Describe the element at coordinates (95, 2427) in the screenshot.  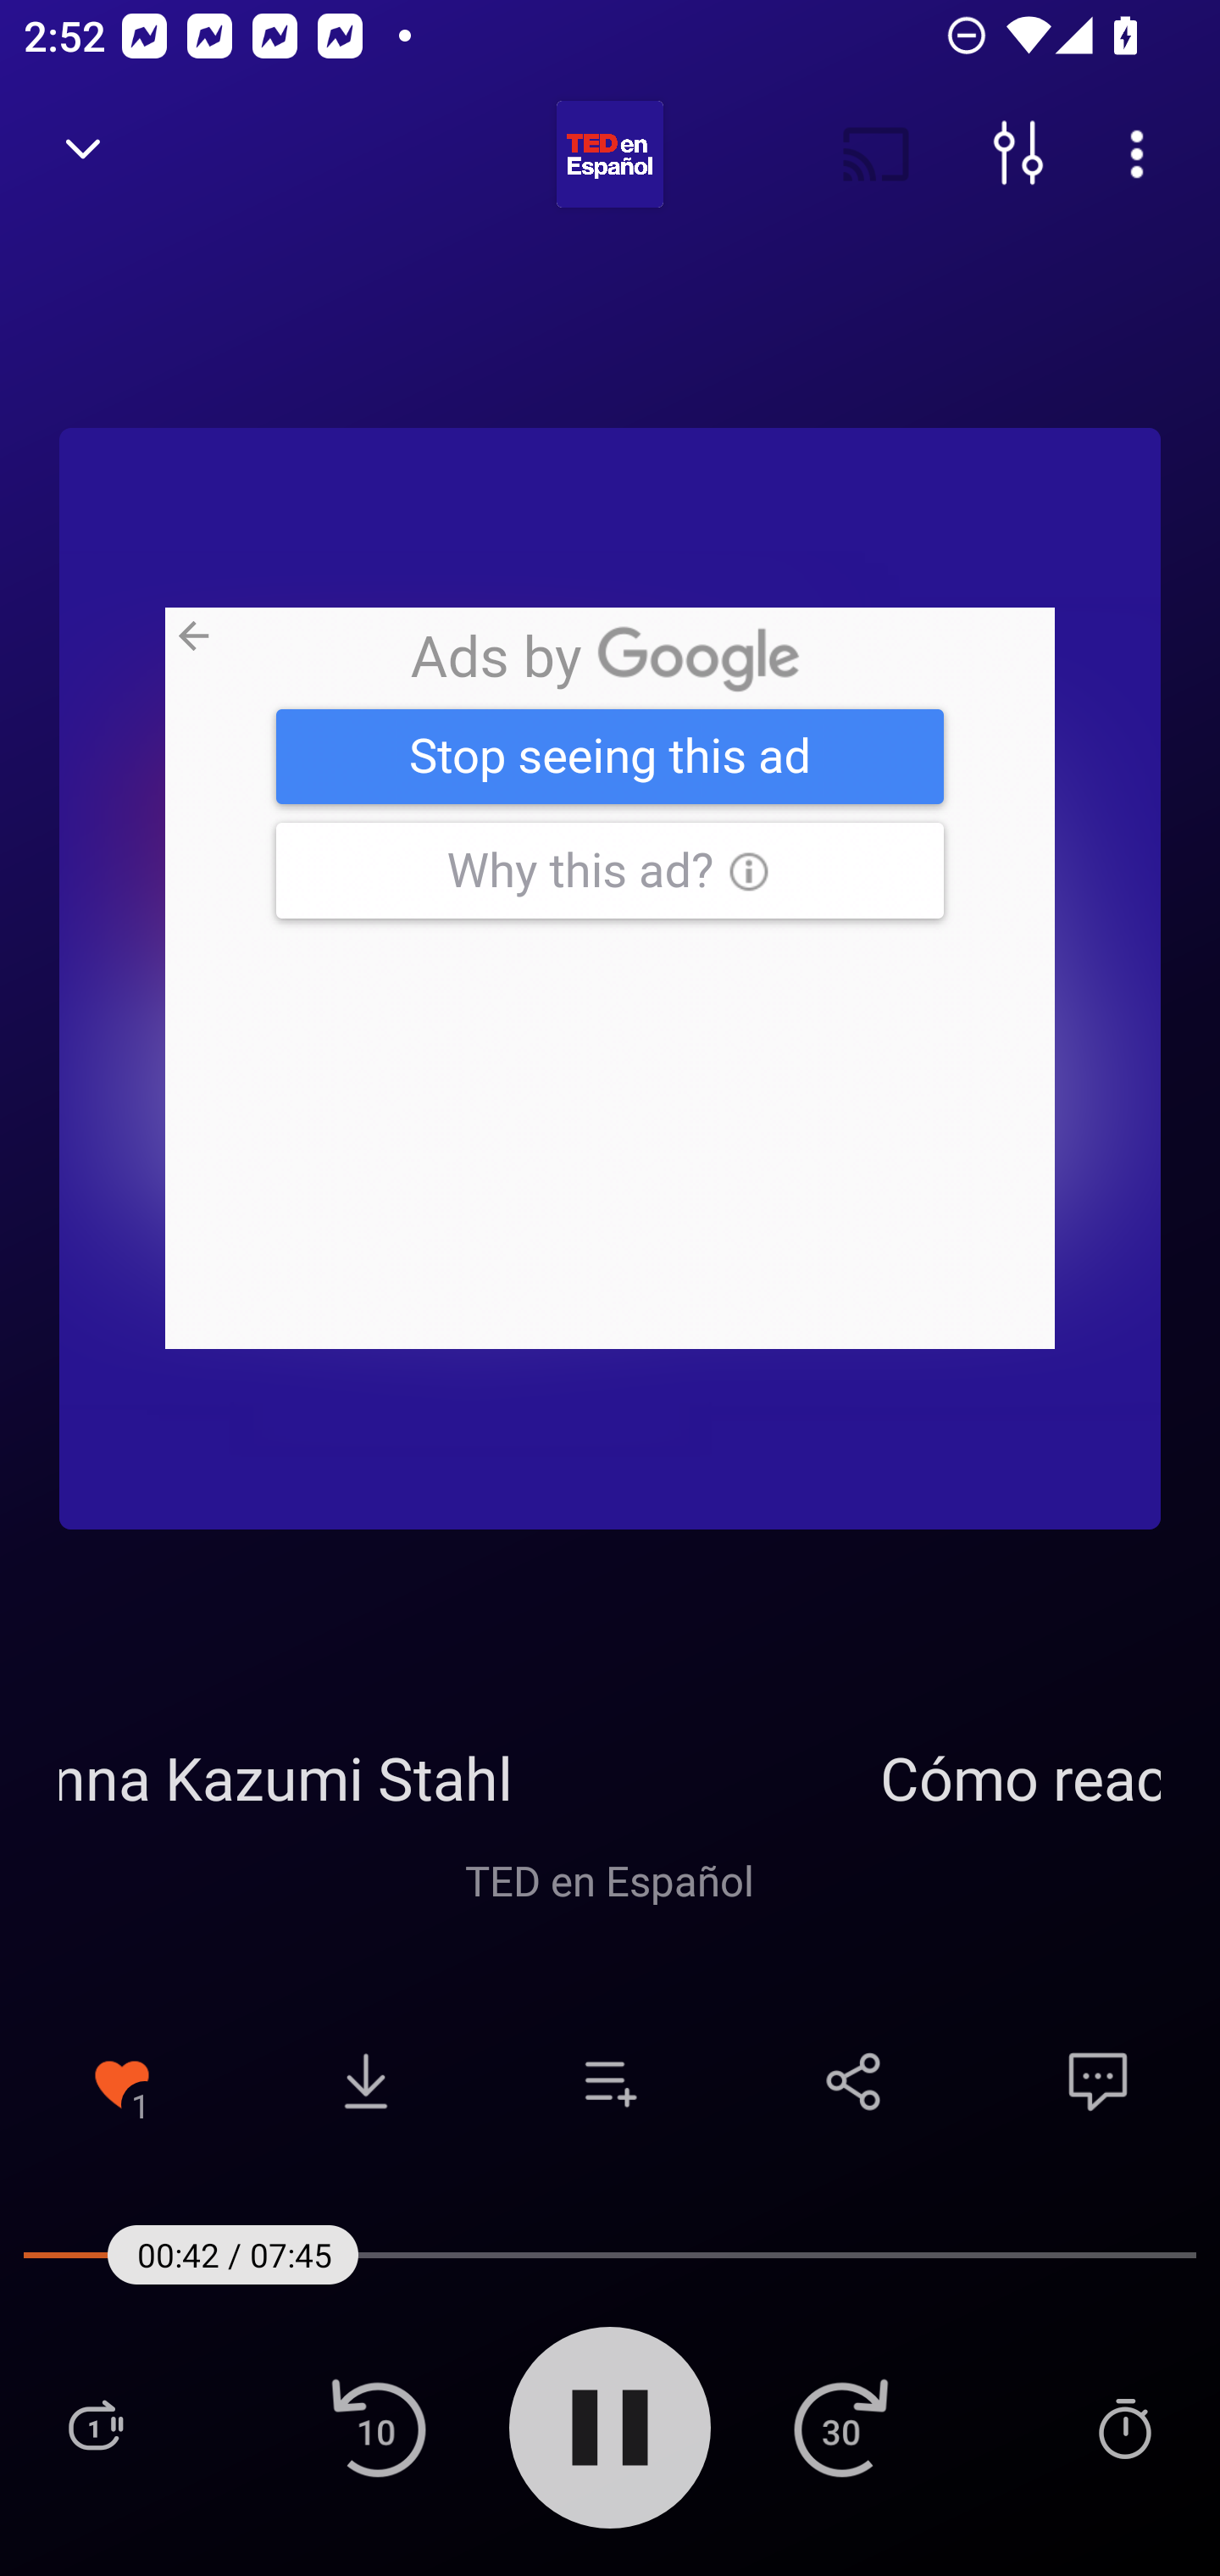
I see ` Playlist` at that location.